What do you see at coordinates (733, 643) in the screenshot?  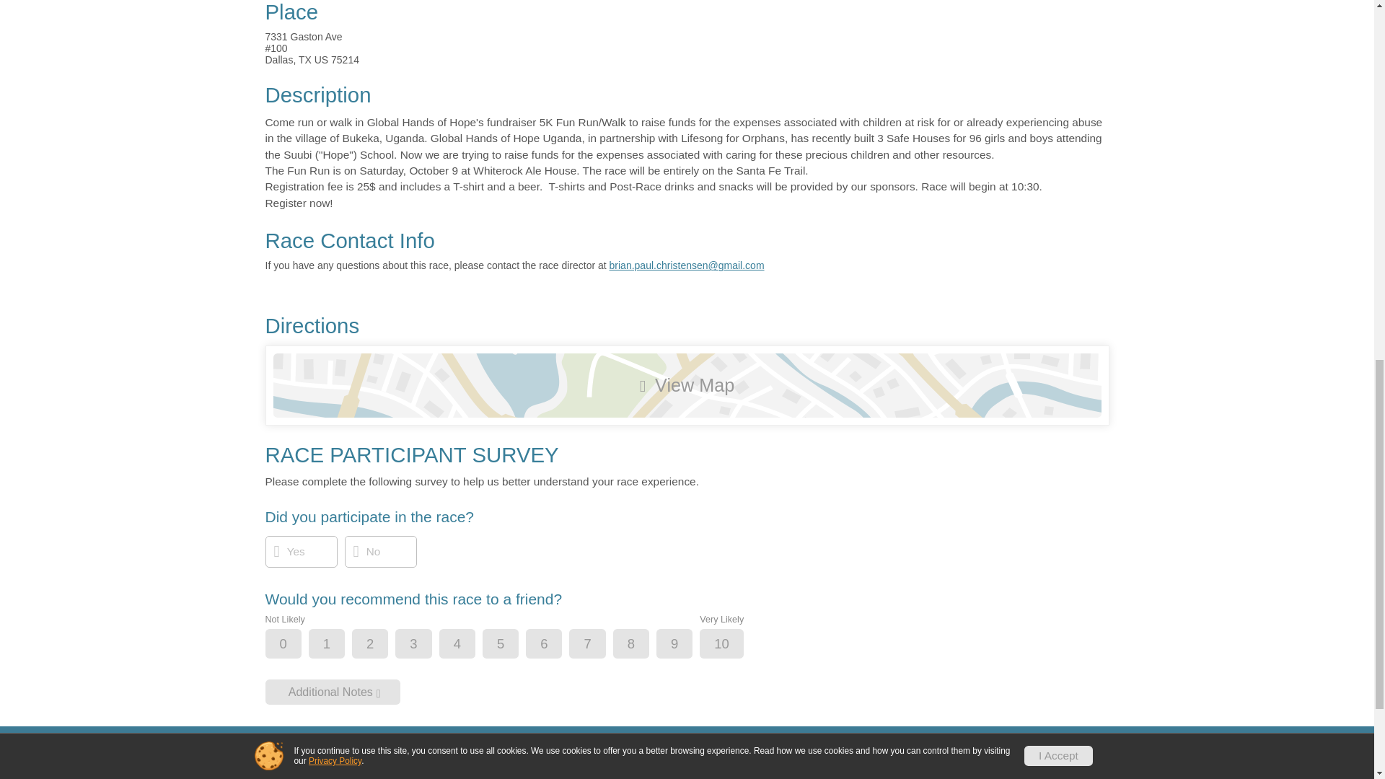 I see `10` at bounding box center [733, 643].